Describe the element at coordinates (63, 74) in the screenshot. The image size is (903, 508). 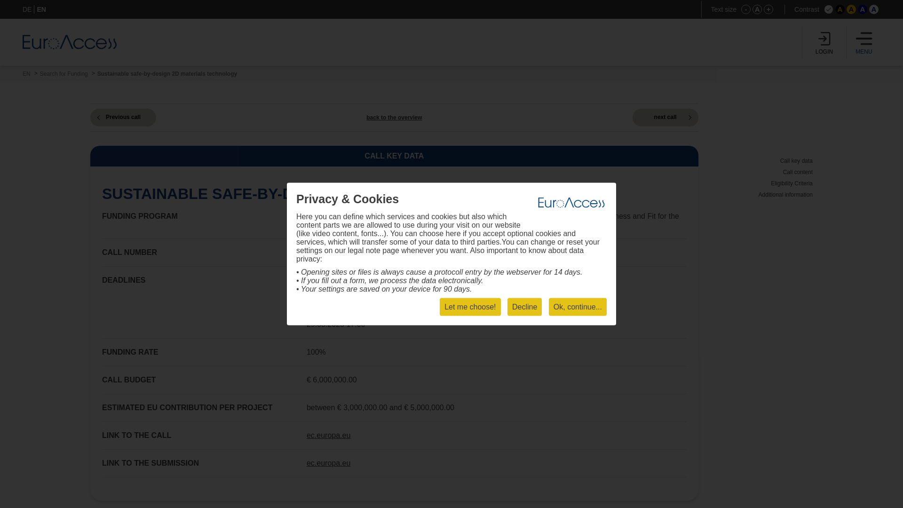
I see `Search for Funding` at that location.